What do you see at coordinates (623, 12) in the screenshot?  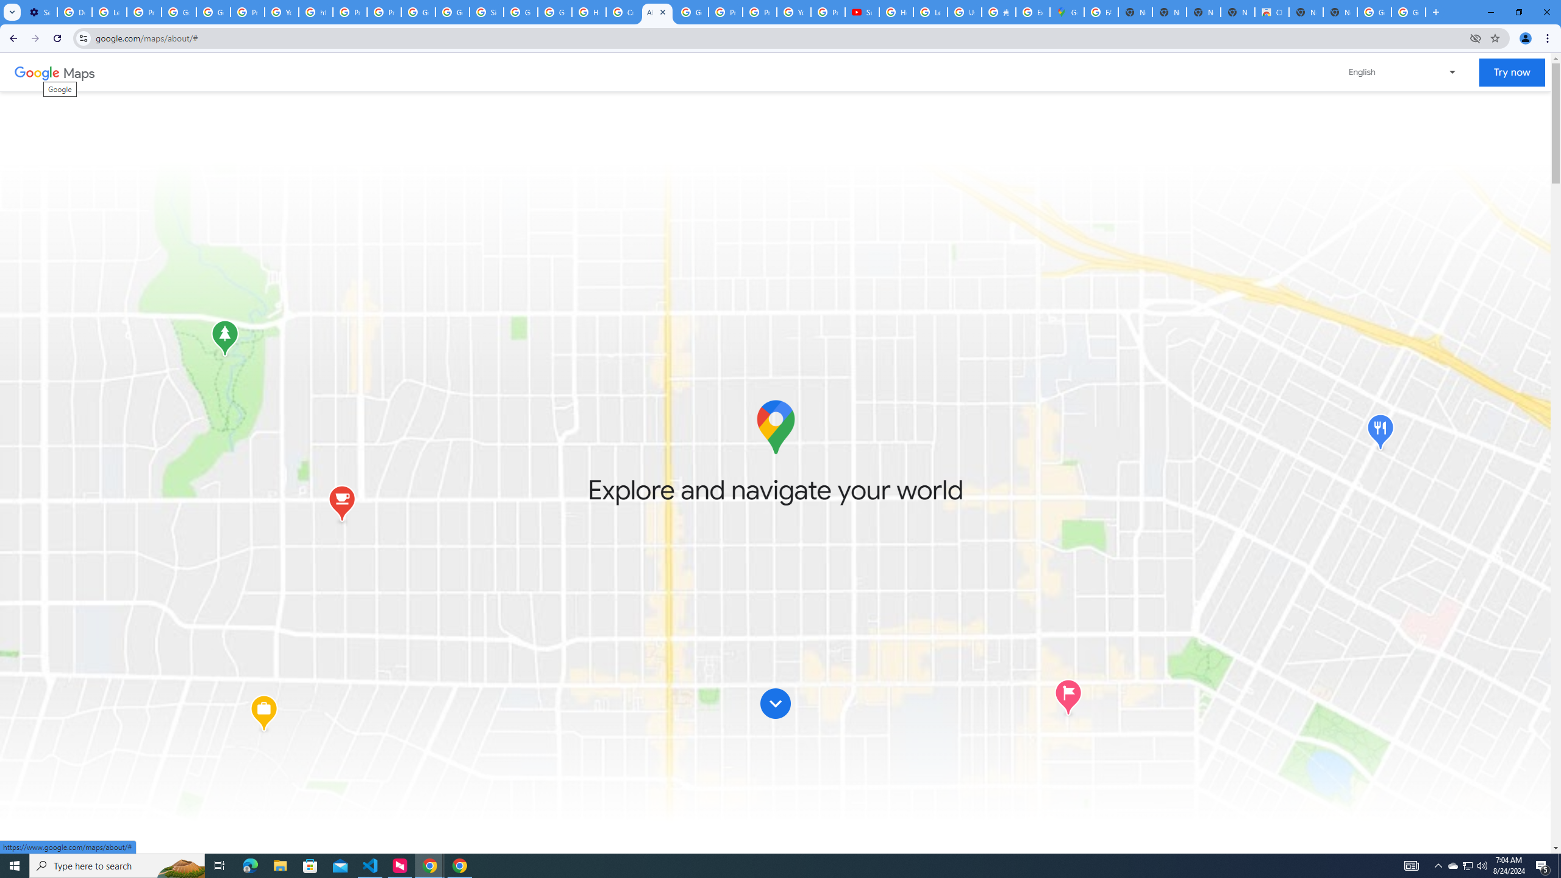 I see `Create your Google Account` at bounding box center [623, 12].